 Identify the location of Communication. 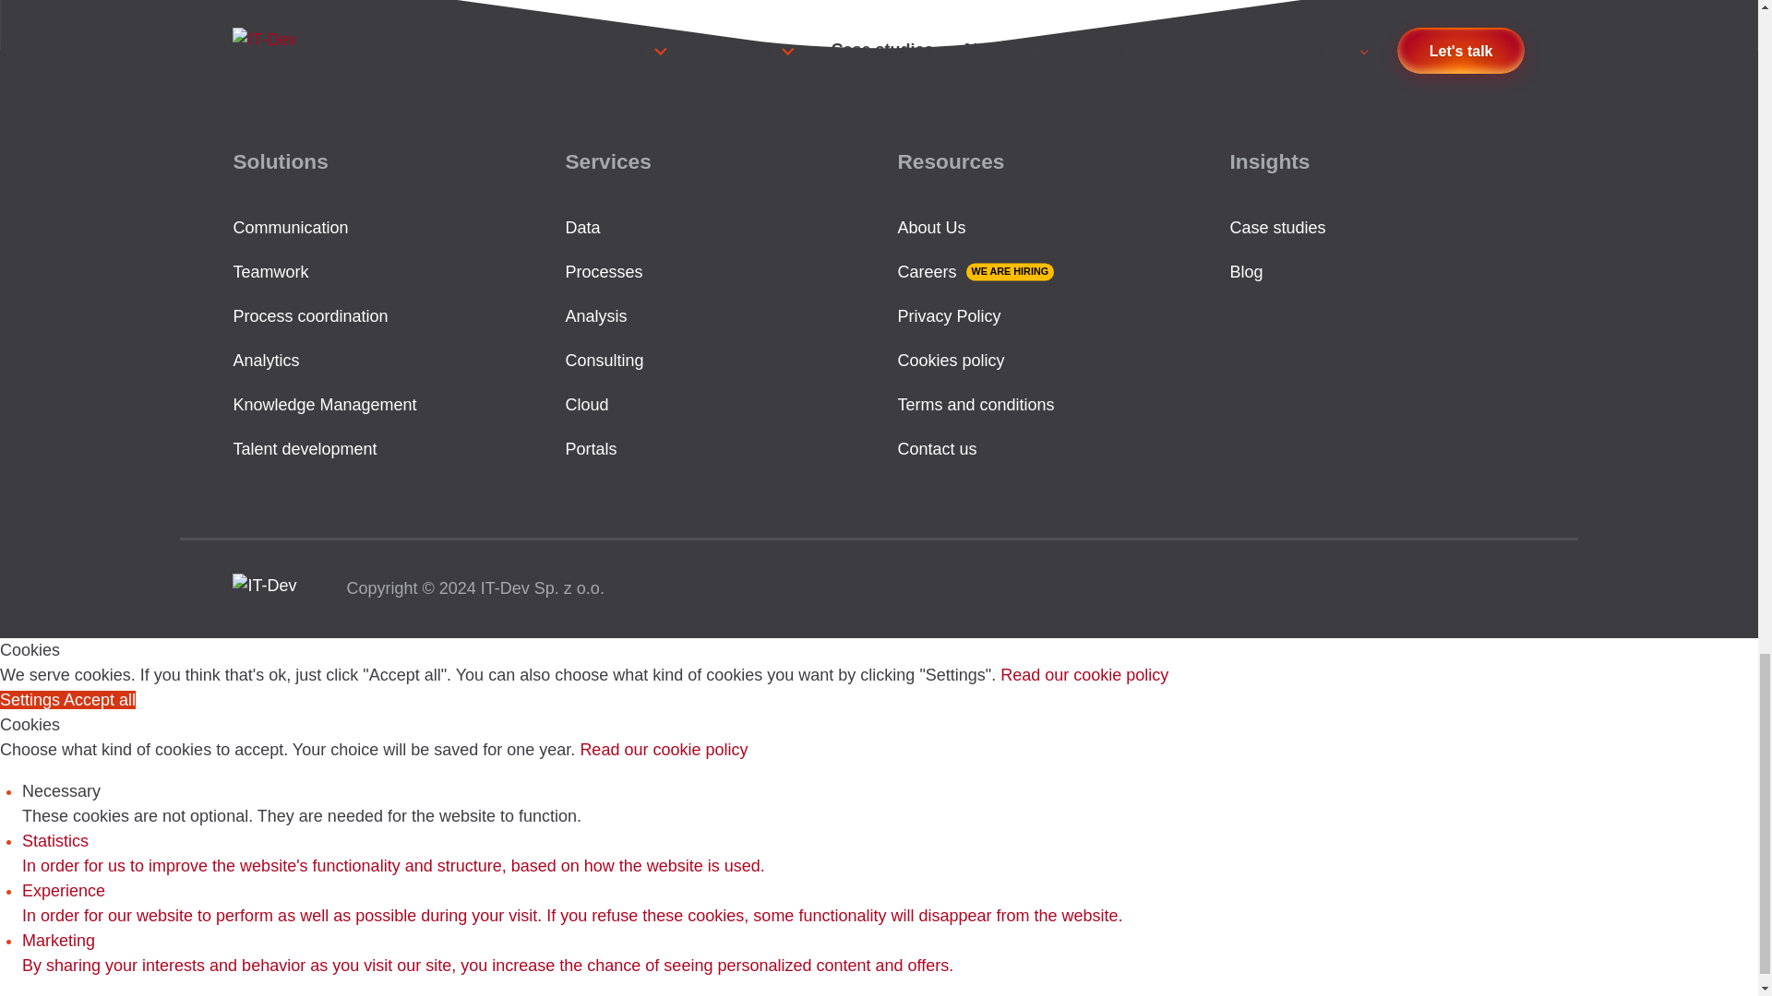
(290, 227).